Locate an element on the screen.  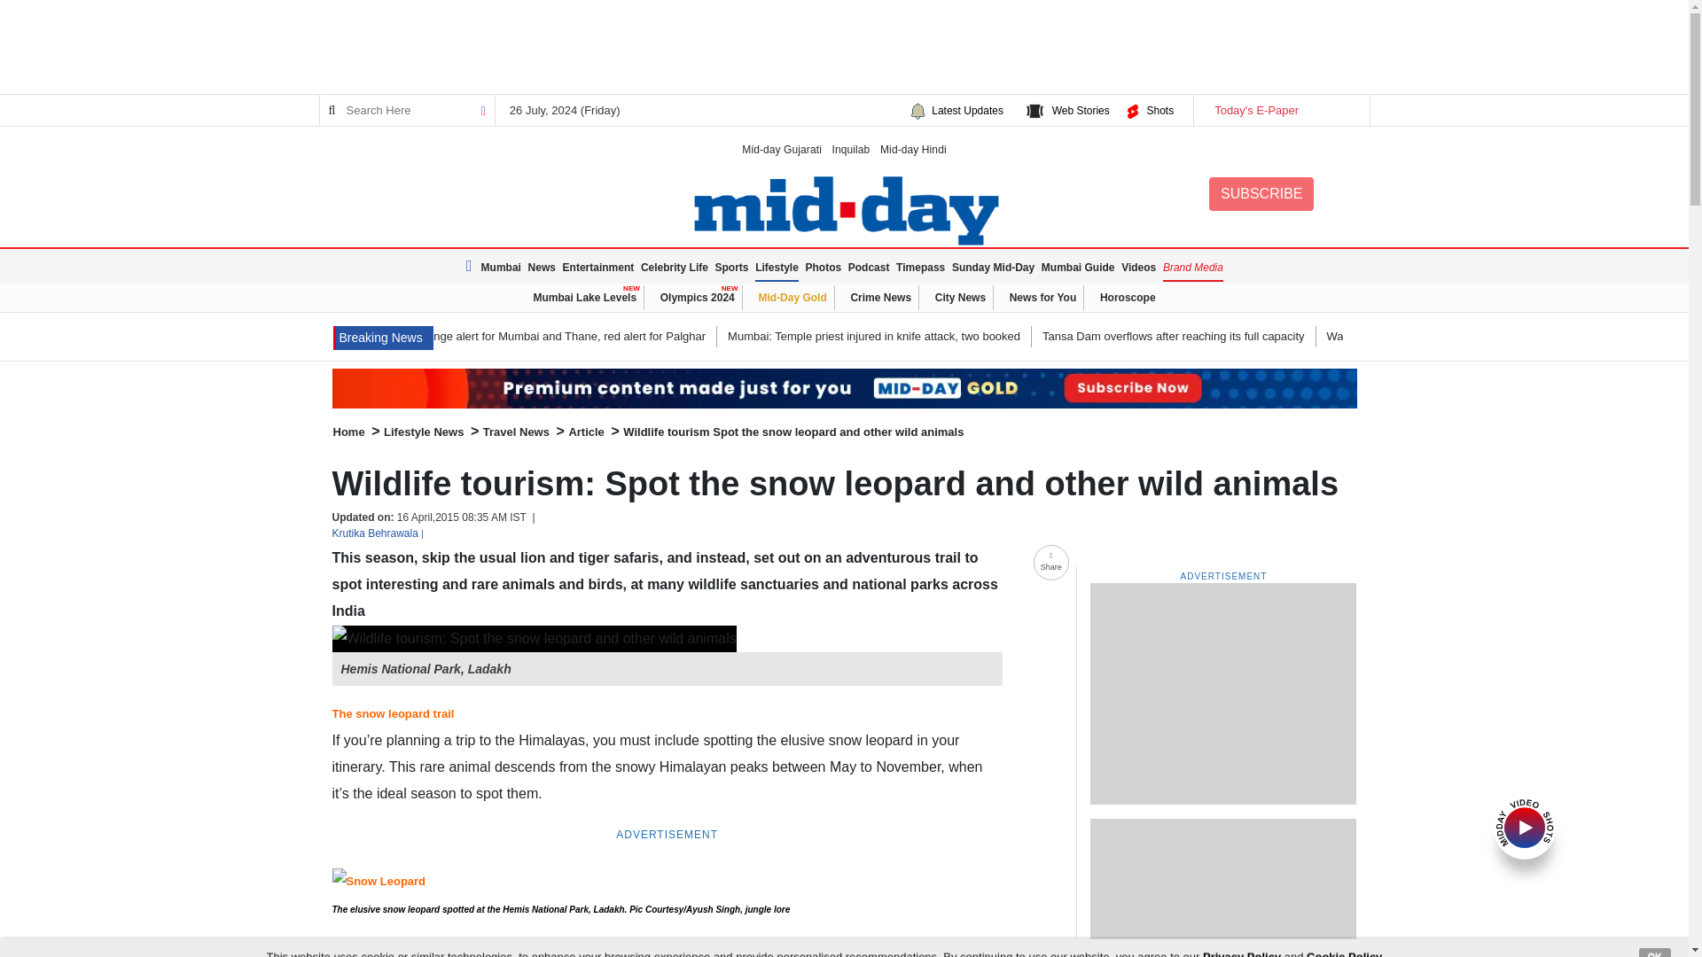
Mid-day Gujarati is located at coordinates (782, 149).